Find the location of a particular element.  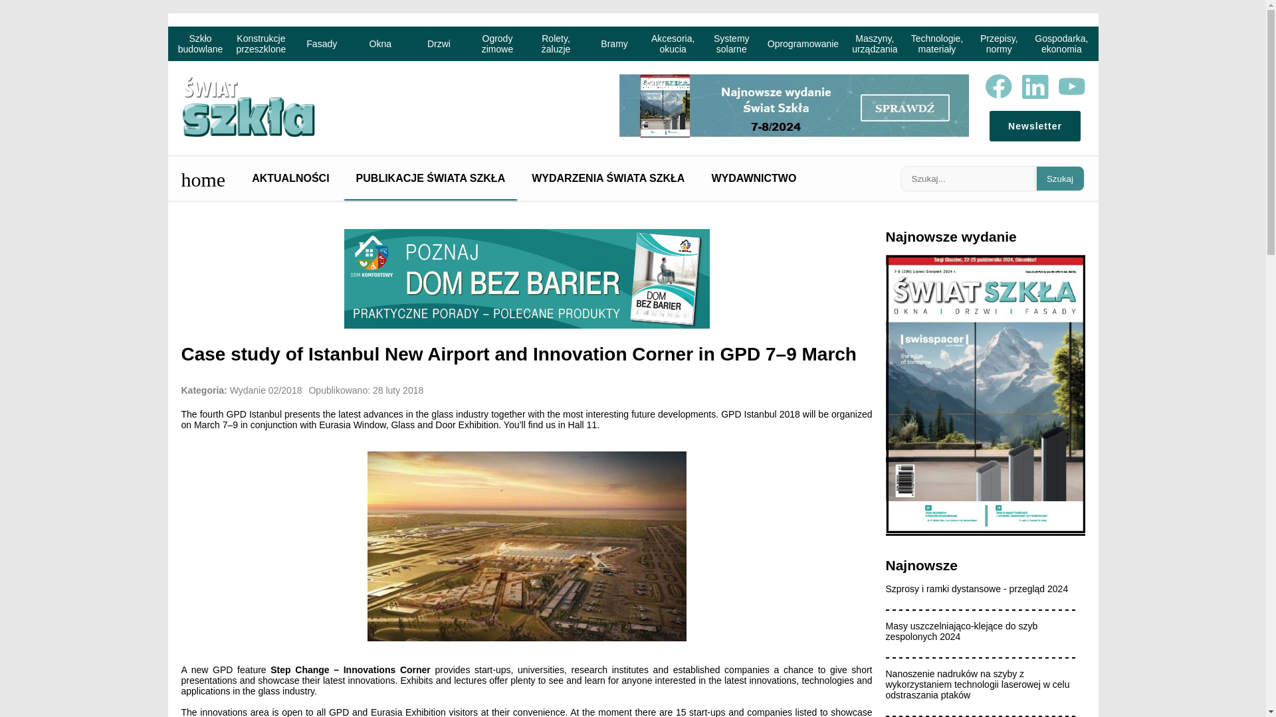

Szukaj is located at coordinates (1060, 179).